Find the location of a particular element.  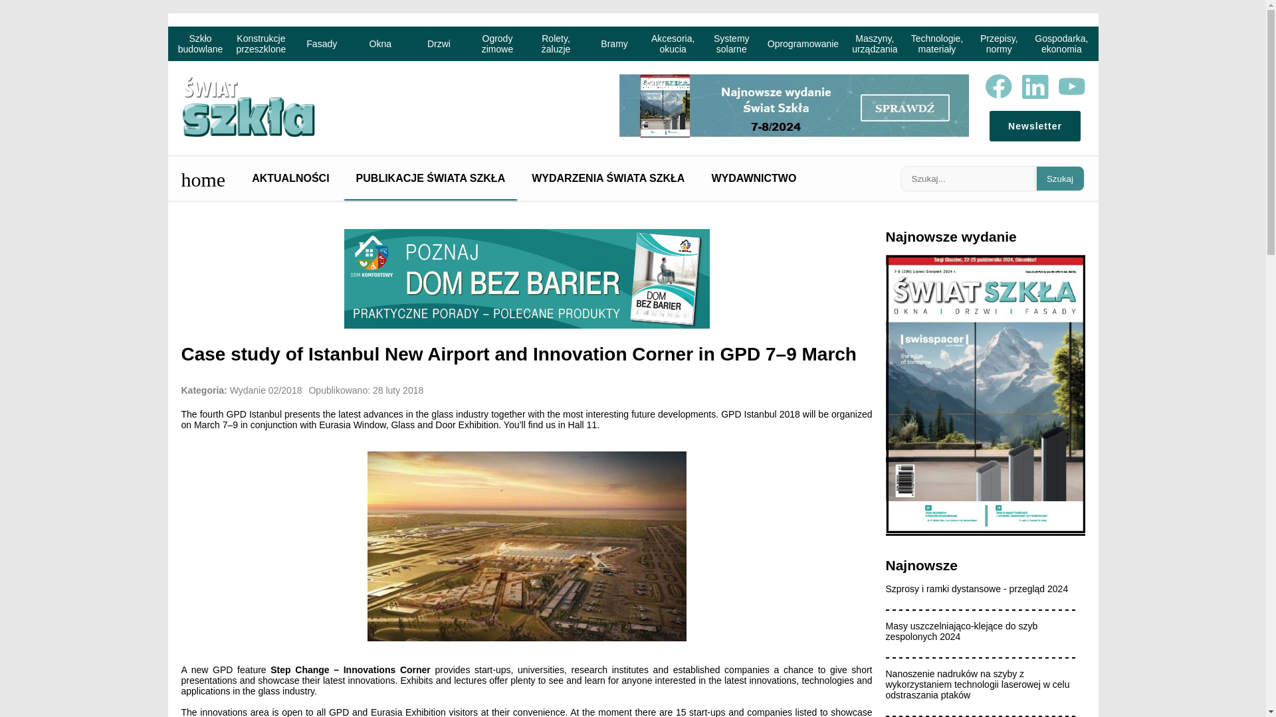

Szukaj is located at coordinates (1060, 179).